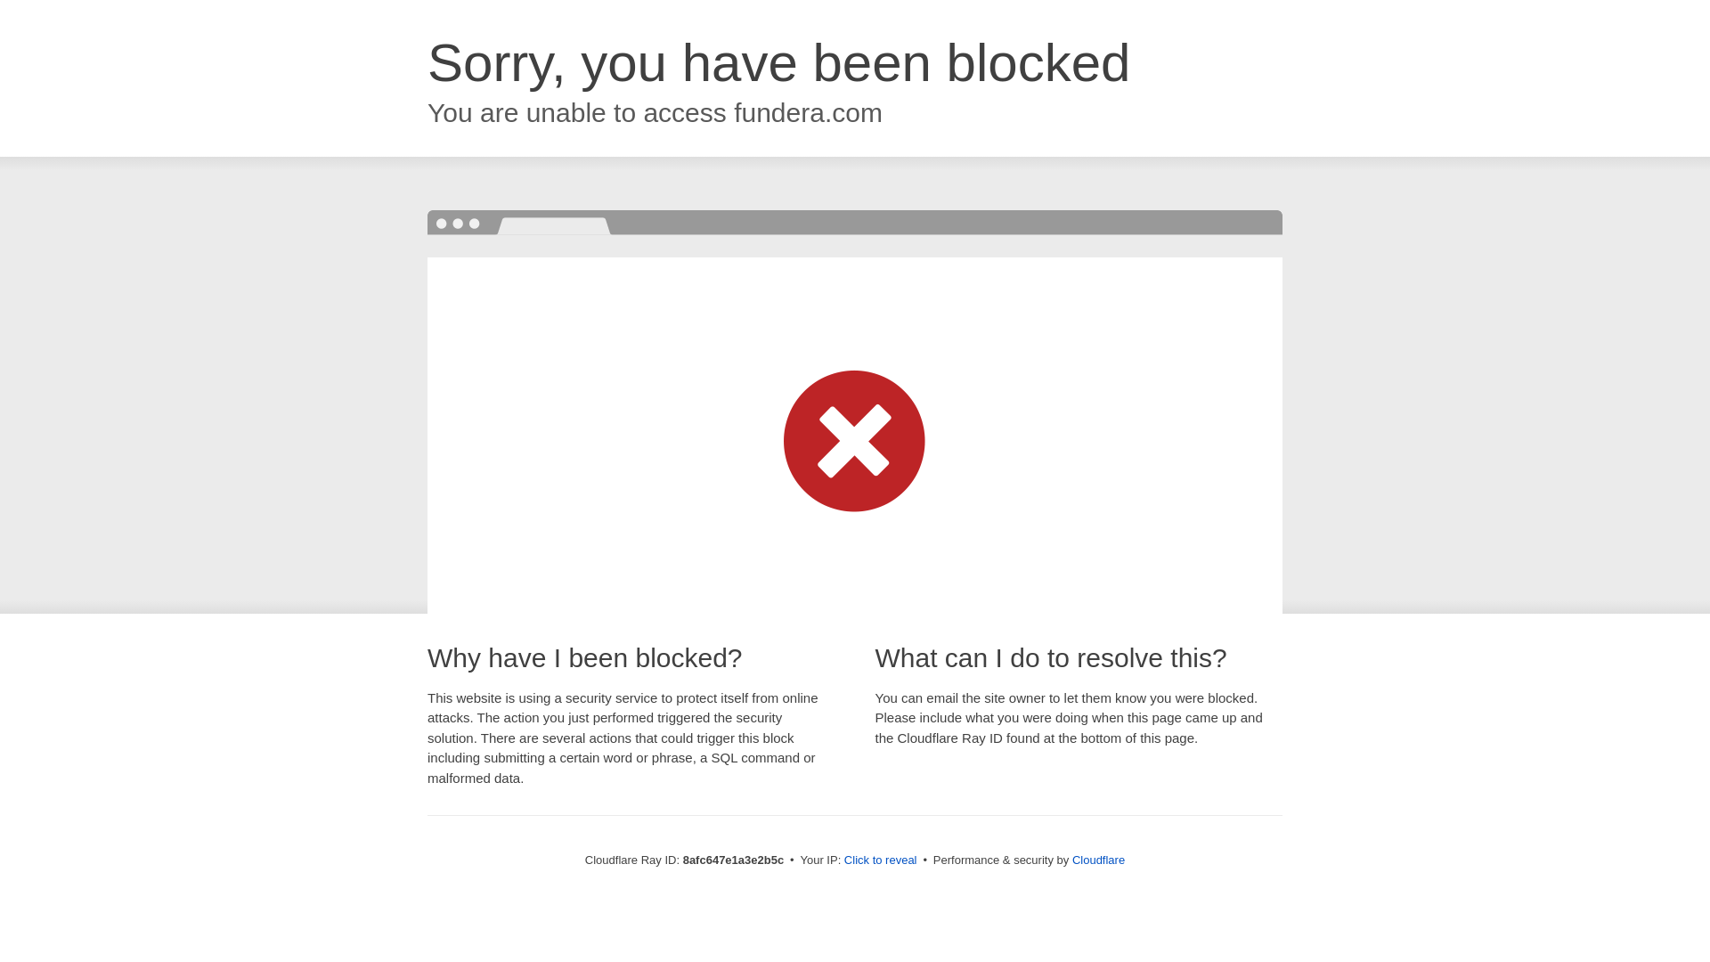 The height and width of the screenshot is (962, 1710). What do you see at coordinates (1098, 860) in the screenshot?
I see `Cloudflare` at bounding box center [1098, 860].